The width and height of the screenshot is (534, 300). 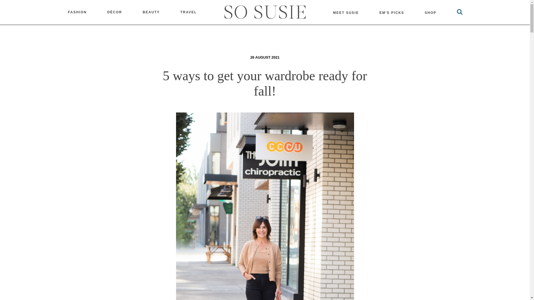 I want to click on BEAUTY, so click(x=151, y=12).